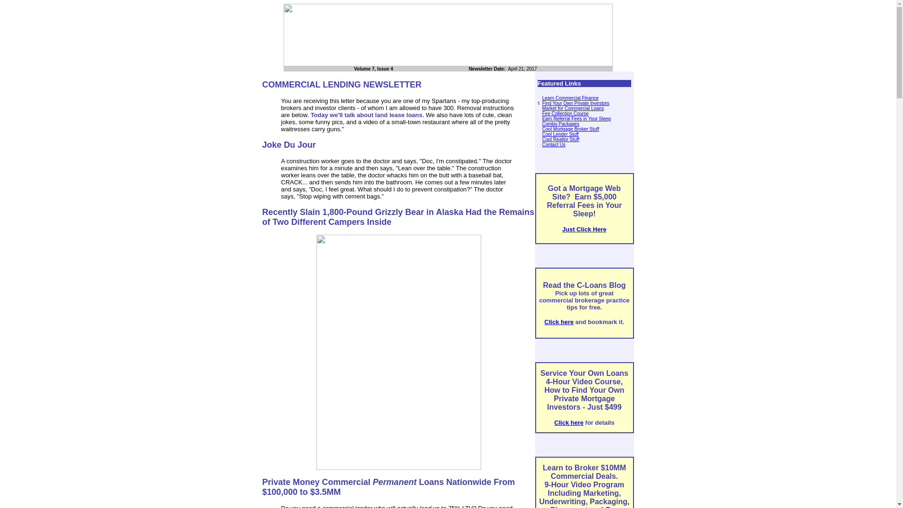 This screenshot has height=508, width=903. I want to click on Market for Commercial Loans, so click(573, 108).